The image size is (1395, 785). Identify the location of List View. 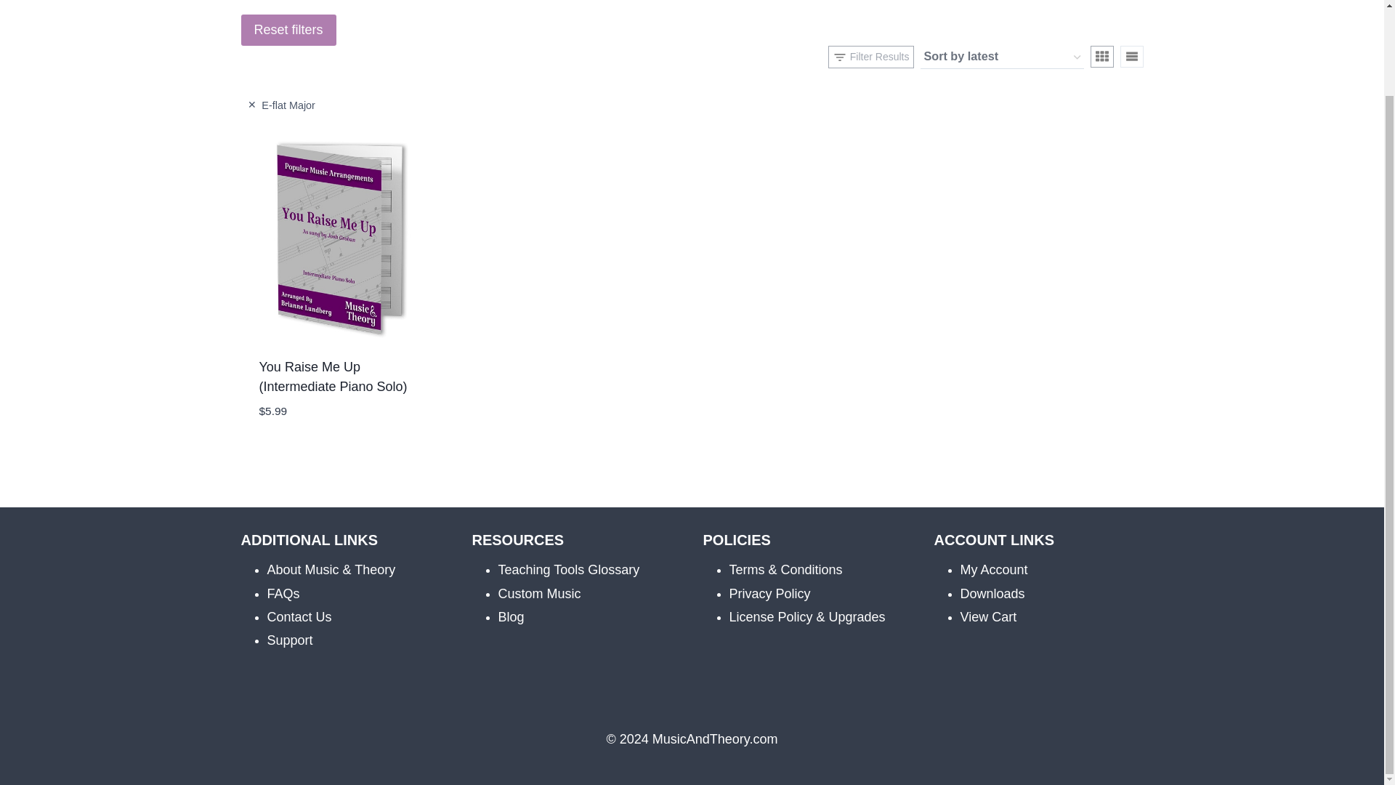
(1132, 56).